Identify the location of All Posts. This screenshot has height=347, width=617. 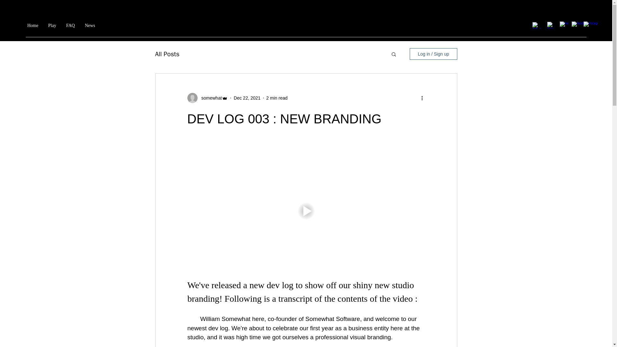
(167, 54).